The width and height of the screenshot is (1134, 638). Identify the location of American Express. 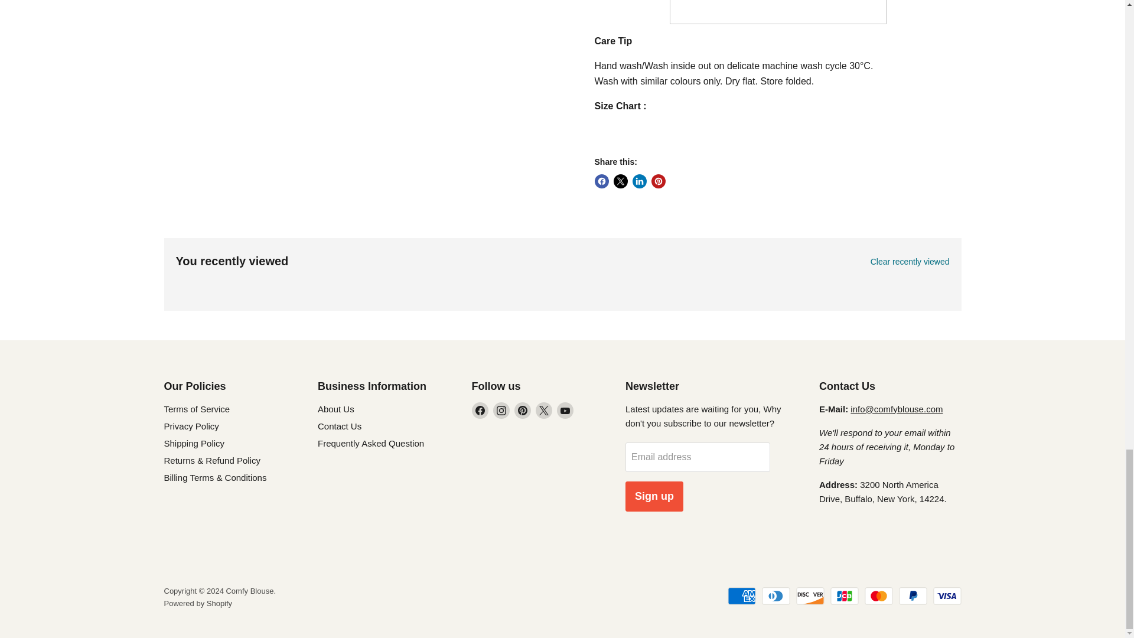
(742, 595).